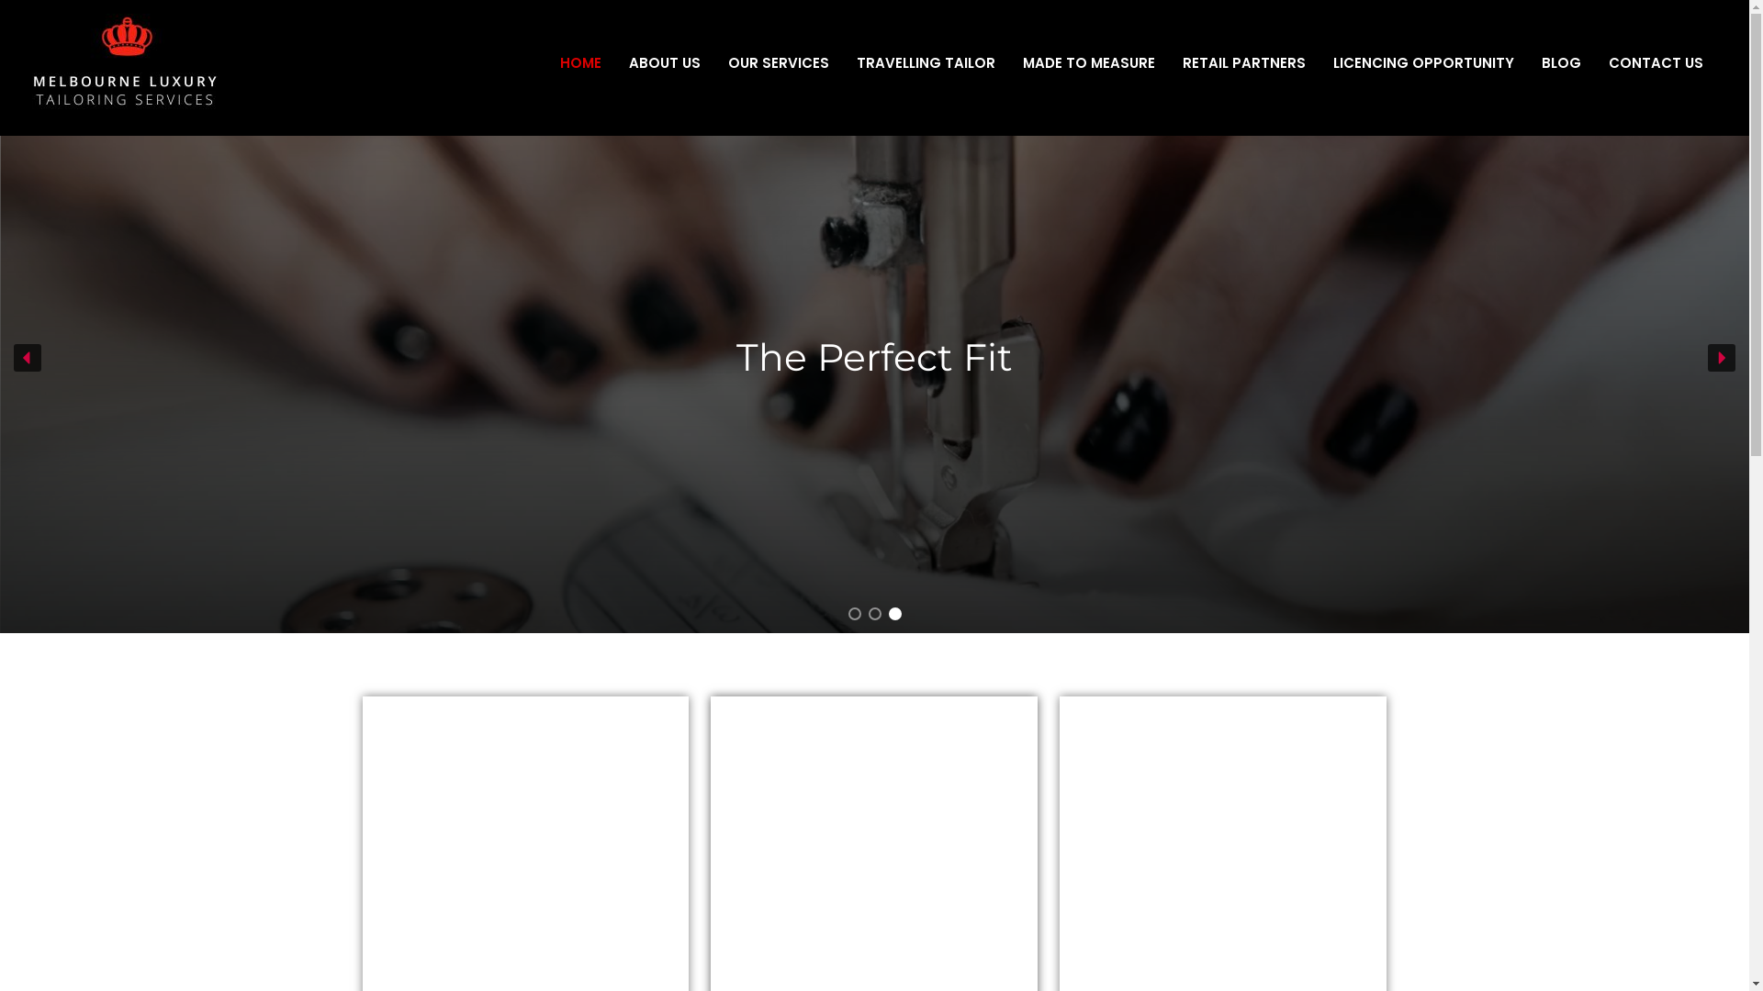 The height and width of the screenshot is (991, 1763). What do you see at coordinates (1561, 62) in the screenshot?
I see `BLOG` at bounding box center [1561, 62].